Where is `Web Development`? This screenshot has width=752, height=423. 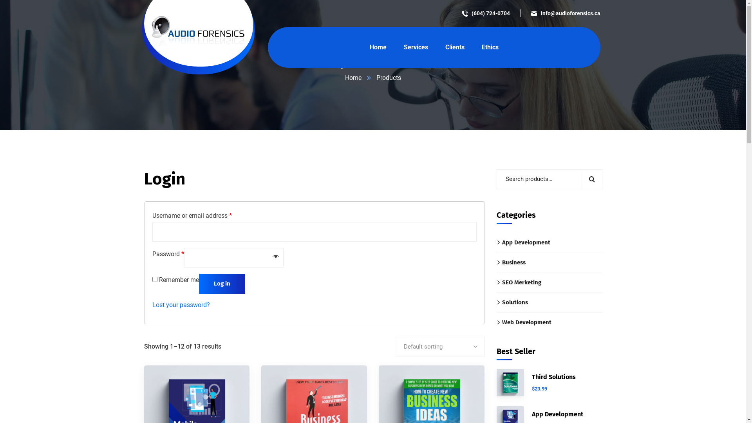
Web Development is located at coordinates (550, 323).